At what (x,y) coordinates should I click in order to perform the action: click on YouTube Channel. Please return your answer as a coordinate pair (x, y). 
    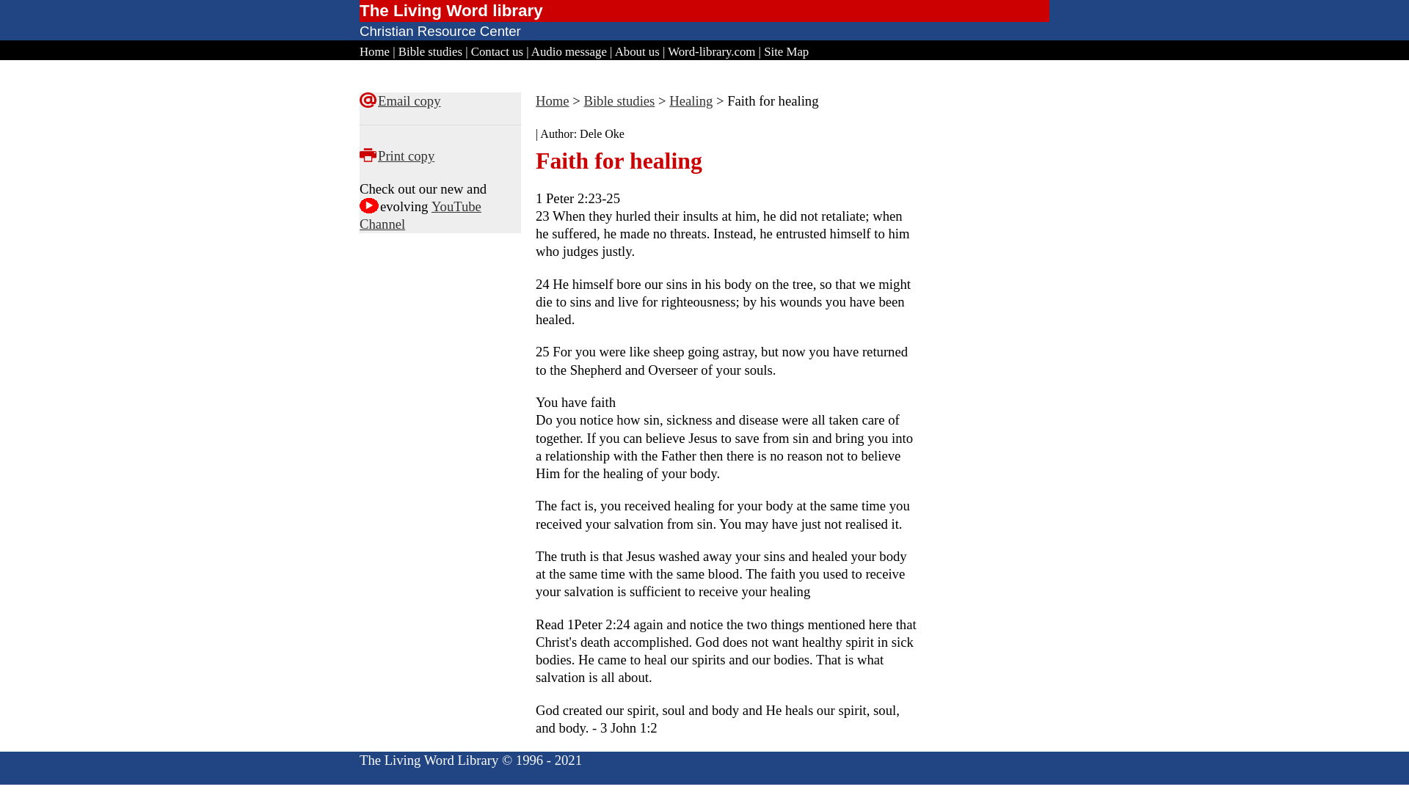
    Looking at the image, I should click on (420, 216).